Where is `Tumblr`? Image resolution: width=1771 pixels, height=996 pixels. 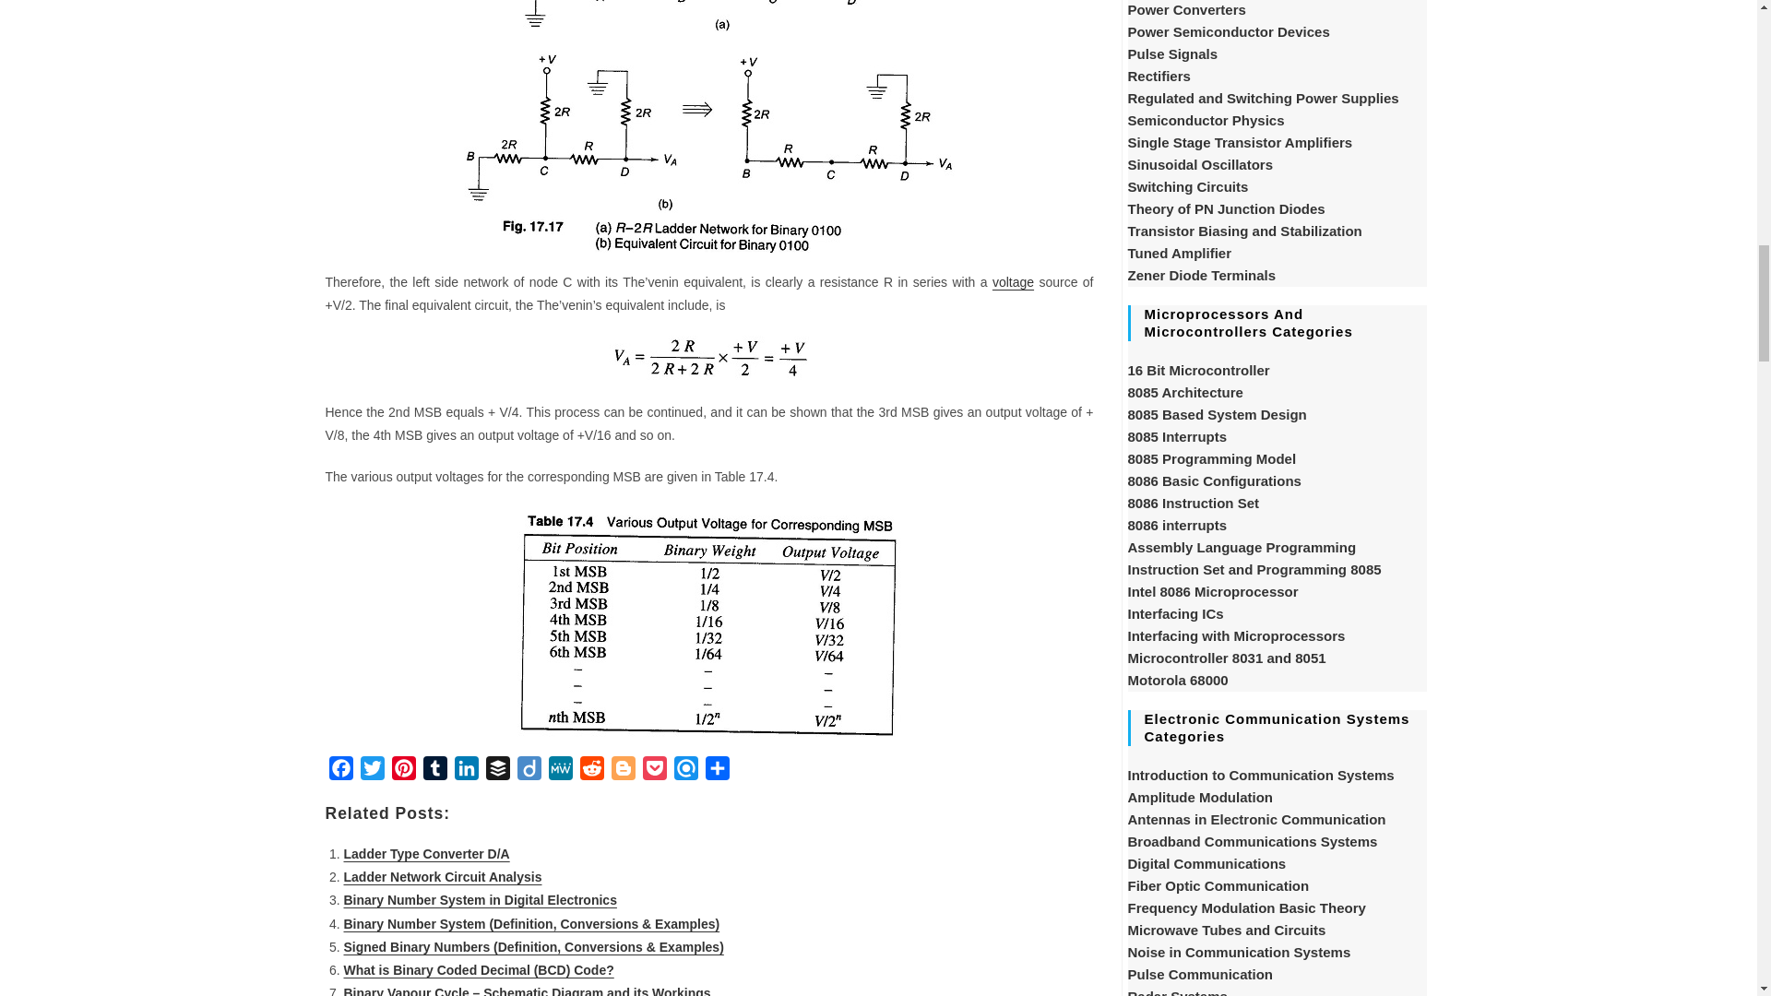
Tumblr is located at coordinates (434, 771).